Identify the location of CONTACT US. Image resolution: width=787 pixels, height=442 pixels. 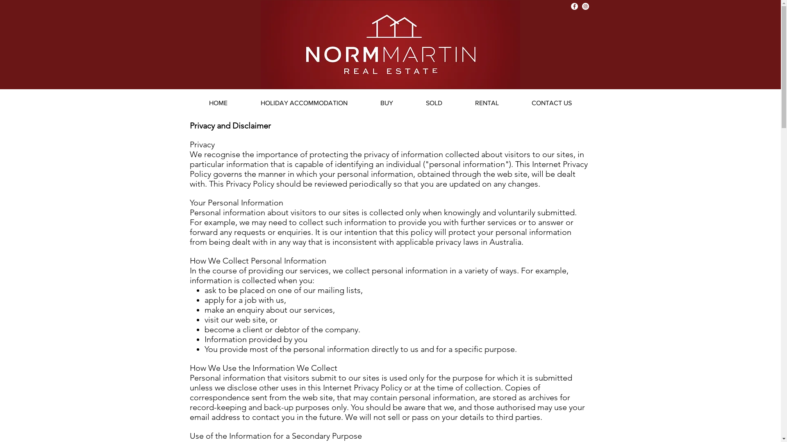
(551, 103).